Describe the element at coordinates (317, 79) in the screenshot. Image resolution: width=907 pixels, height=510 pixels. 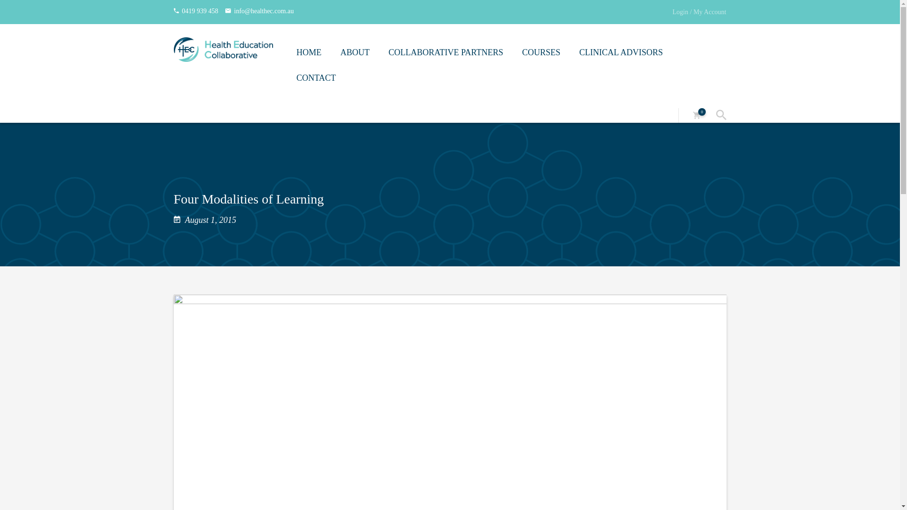
I see `CONTACT` at that location.